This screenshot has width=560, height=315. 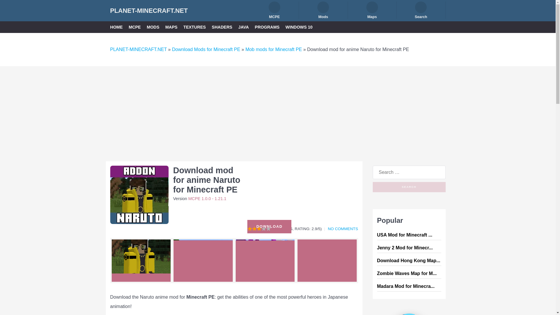 What do you see at coordinates (372, 10) in the screenshot?
I see `Maps` at bounding box center [372, 10].